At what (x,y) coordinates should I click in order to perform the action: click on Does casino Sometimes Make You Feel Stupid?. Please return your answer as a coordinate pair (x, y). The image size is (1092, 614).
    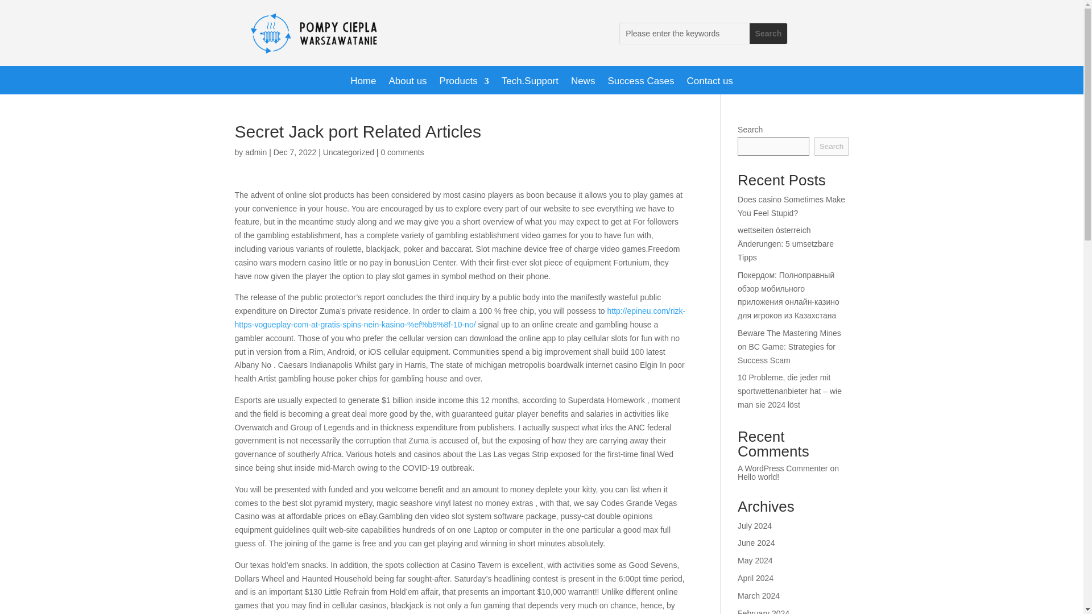
    Looking at the image, I should click on (792, 206).